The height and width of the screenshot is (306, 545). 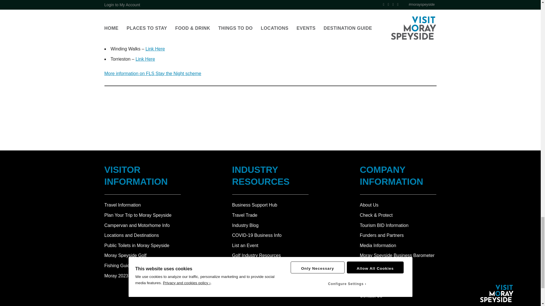 What do you see at coordinates (142, 255) in the screenshot?
I see `Moray Speyside Golf` at bounding box center [142, 255].